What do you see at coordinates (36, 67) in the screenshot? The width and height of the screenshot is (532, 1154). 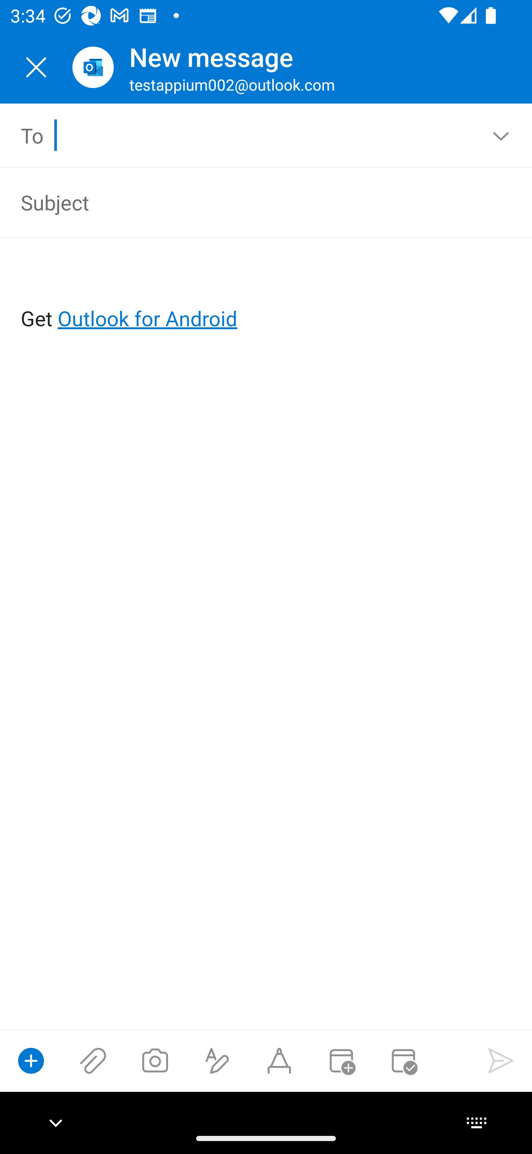 I see `Close` at bounding box center [36, 67].